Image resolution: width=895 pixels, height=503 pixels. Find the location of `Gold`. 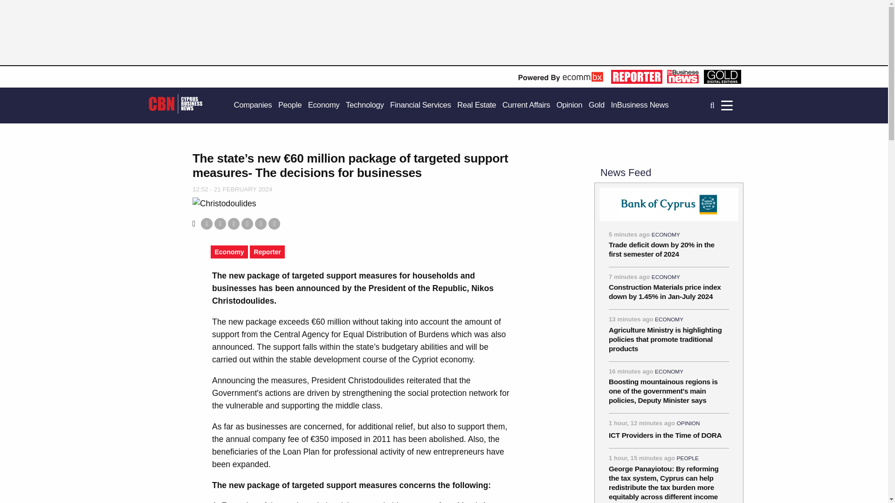

Gold is located at coordinates (597, 105).